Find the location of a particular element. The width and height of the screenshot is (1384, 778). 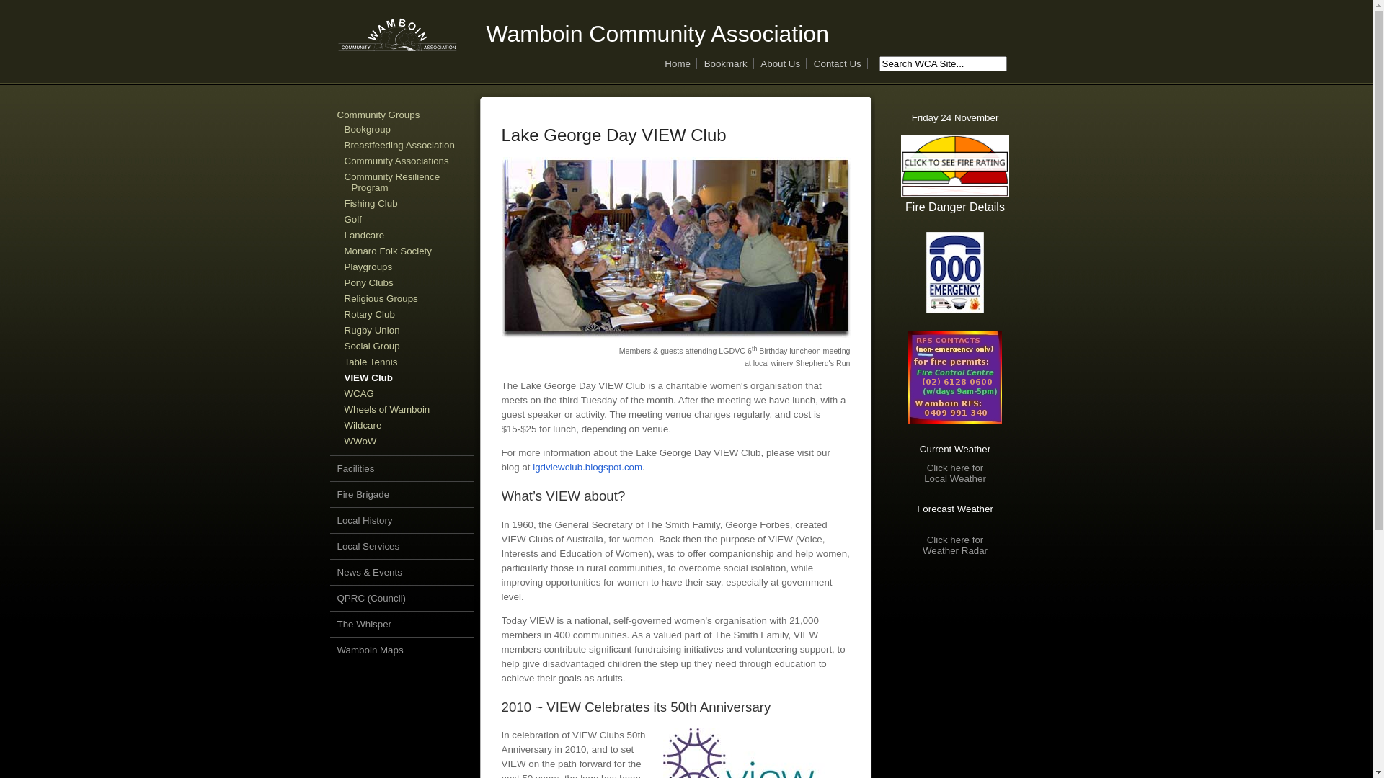

Enter search criteria is located at coordinates (943, 63).